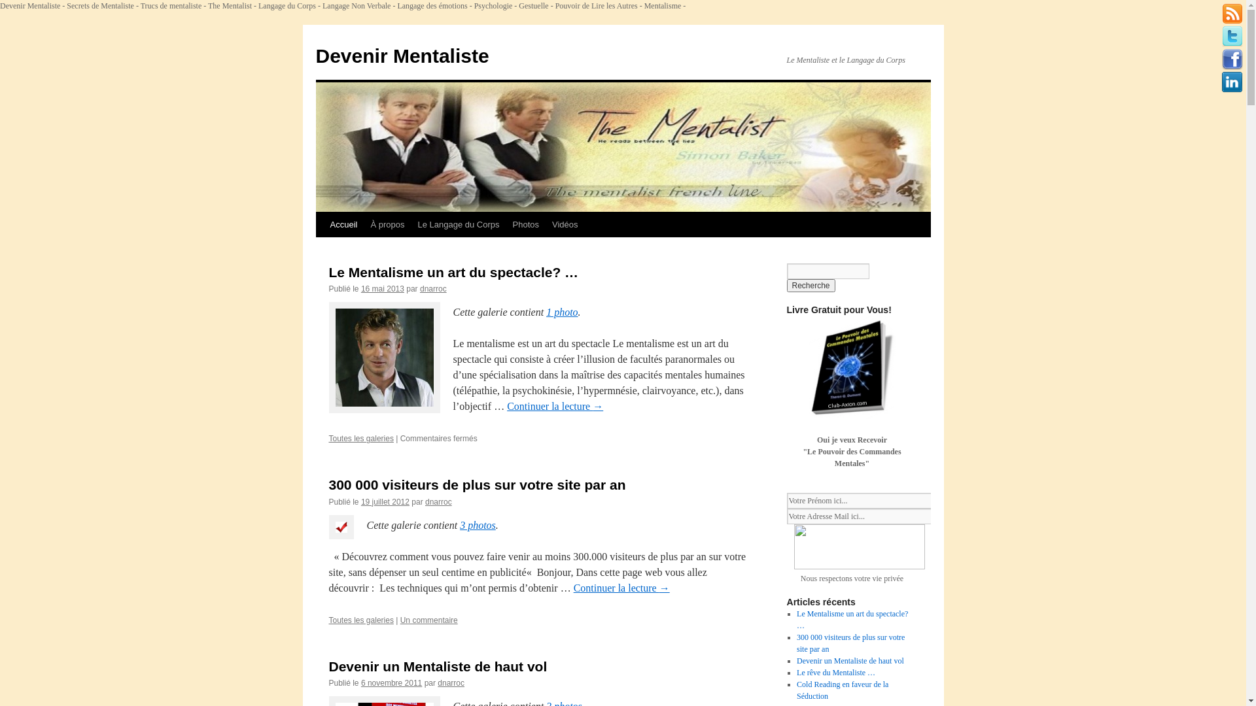 The height and width of the screenshot is (706, 1256). Describe the element at coordinates (562, 312) in the screenshot. I see `1 photo` at that location.